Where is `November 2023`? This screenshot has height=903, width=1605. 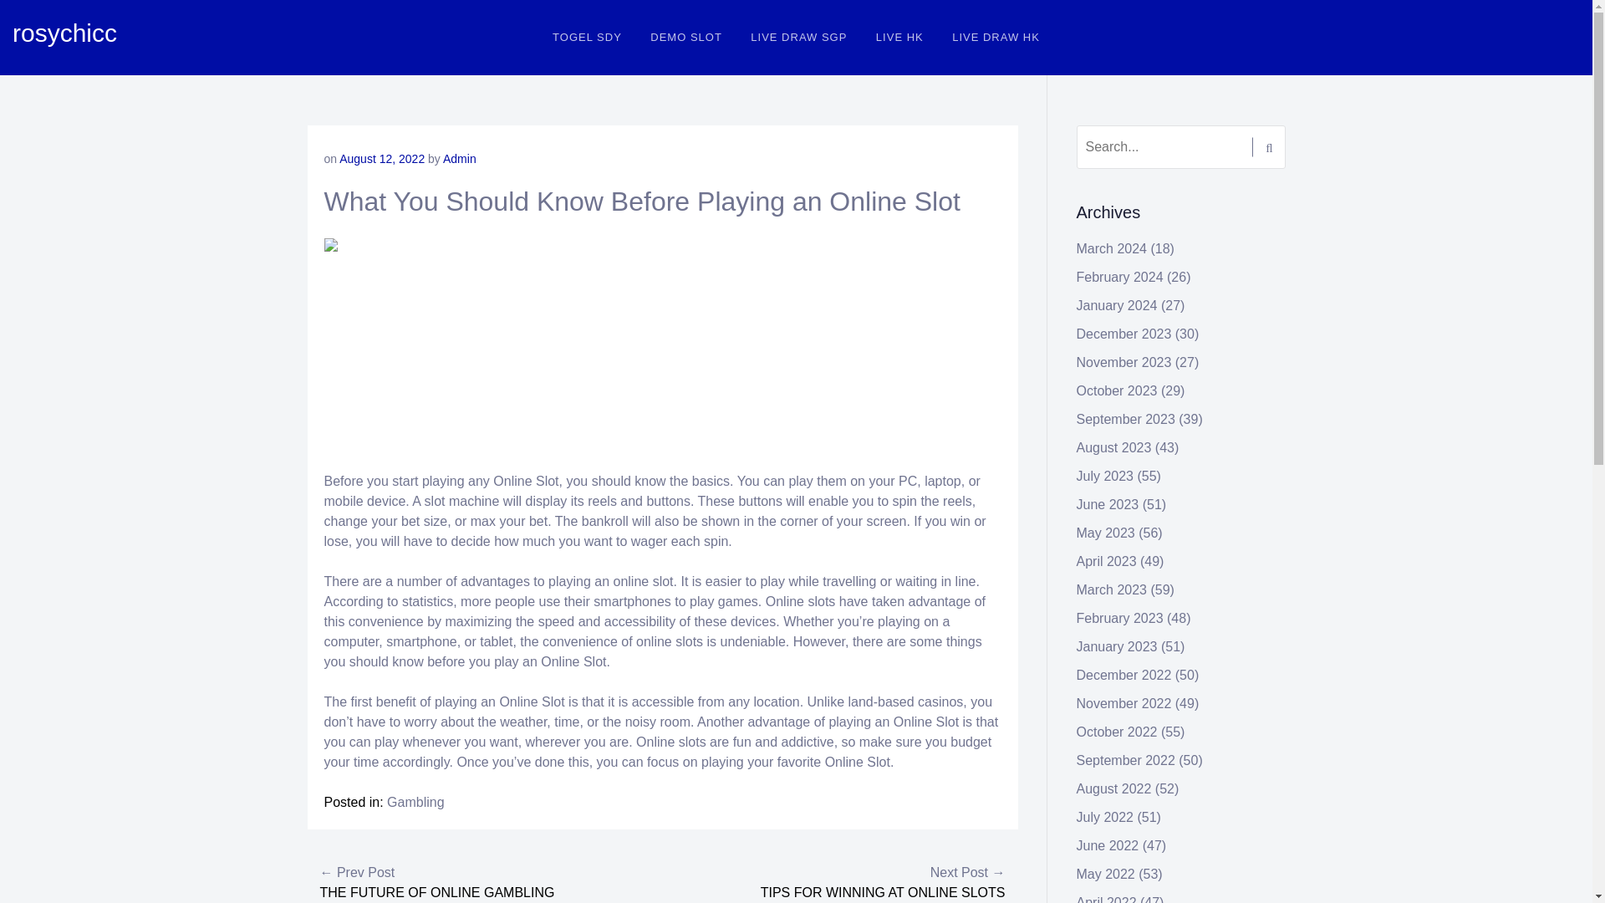 November 2023 is located at coordinates (1123, 362).